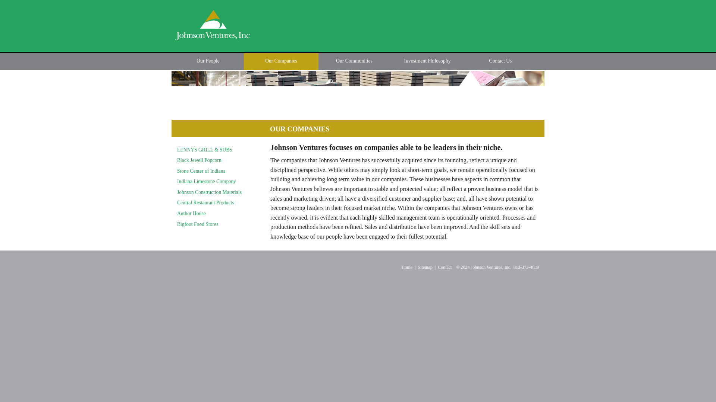  I want to click on Black Jewell Popcorn, so click(199, 160).